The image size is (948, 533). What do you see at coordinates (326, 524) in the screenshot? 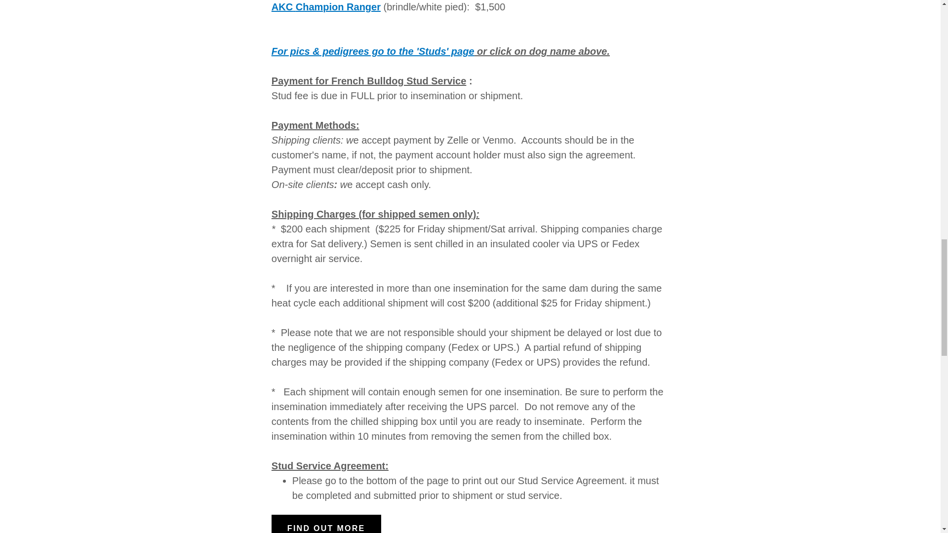
I see `FIND OUT MORE` at bounding box center [326, 524].